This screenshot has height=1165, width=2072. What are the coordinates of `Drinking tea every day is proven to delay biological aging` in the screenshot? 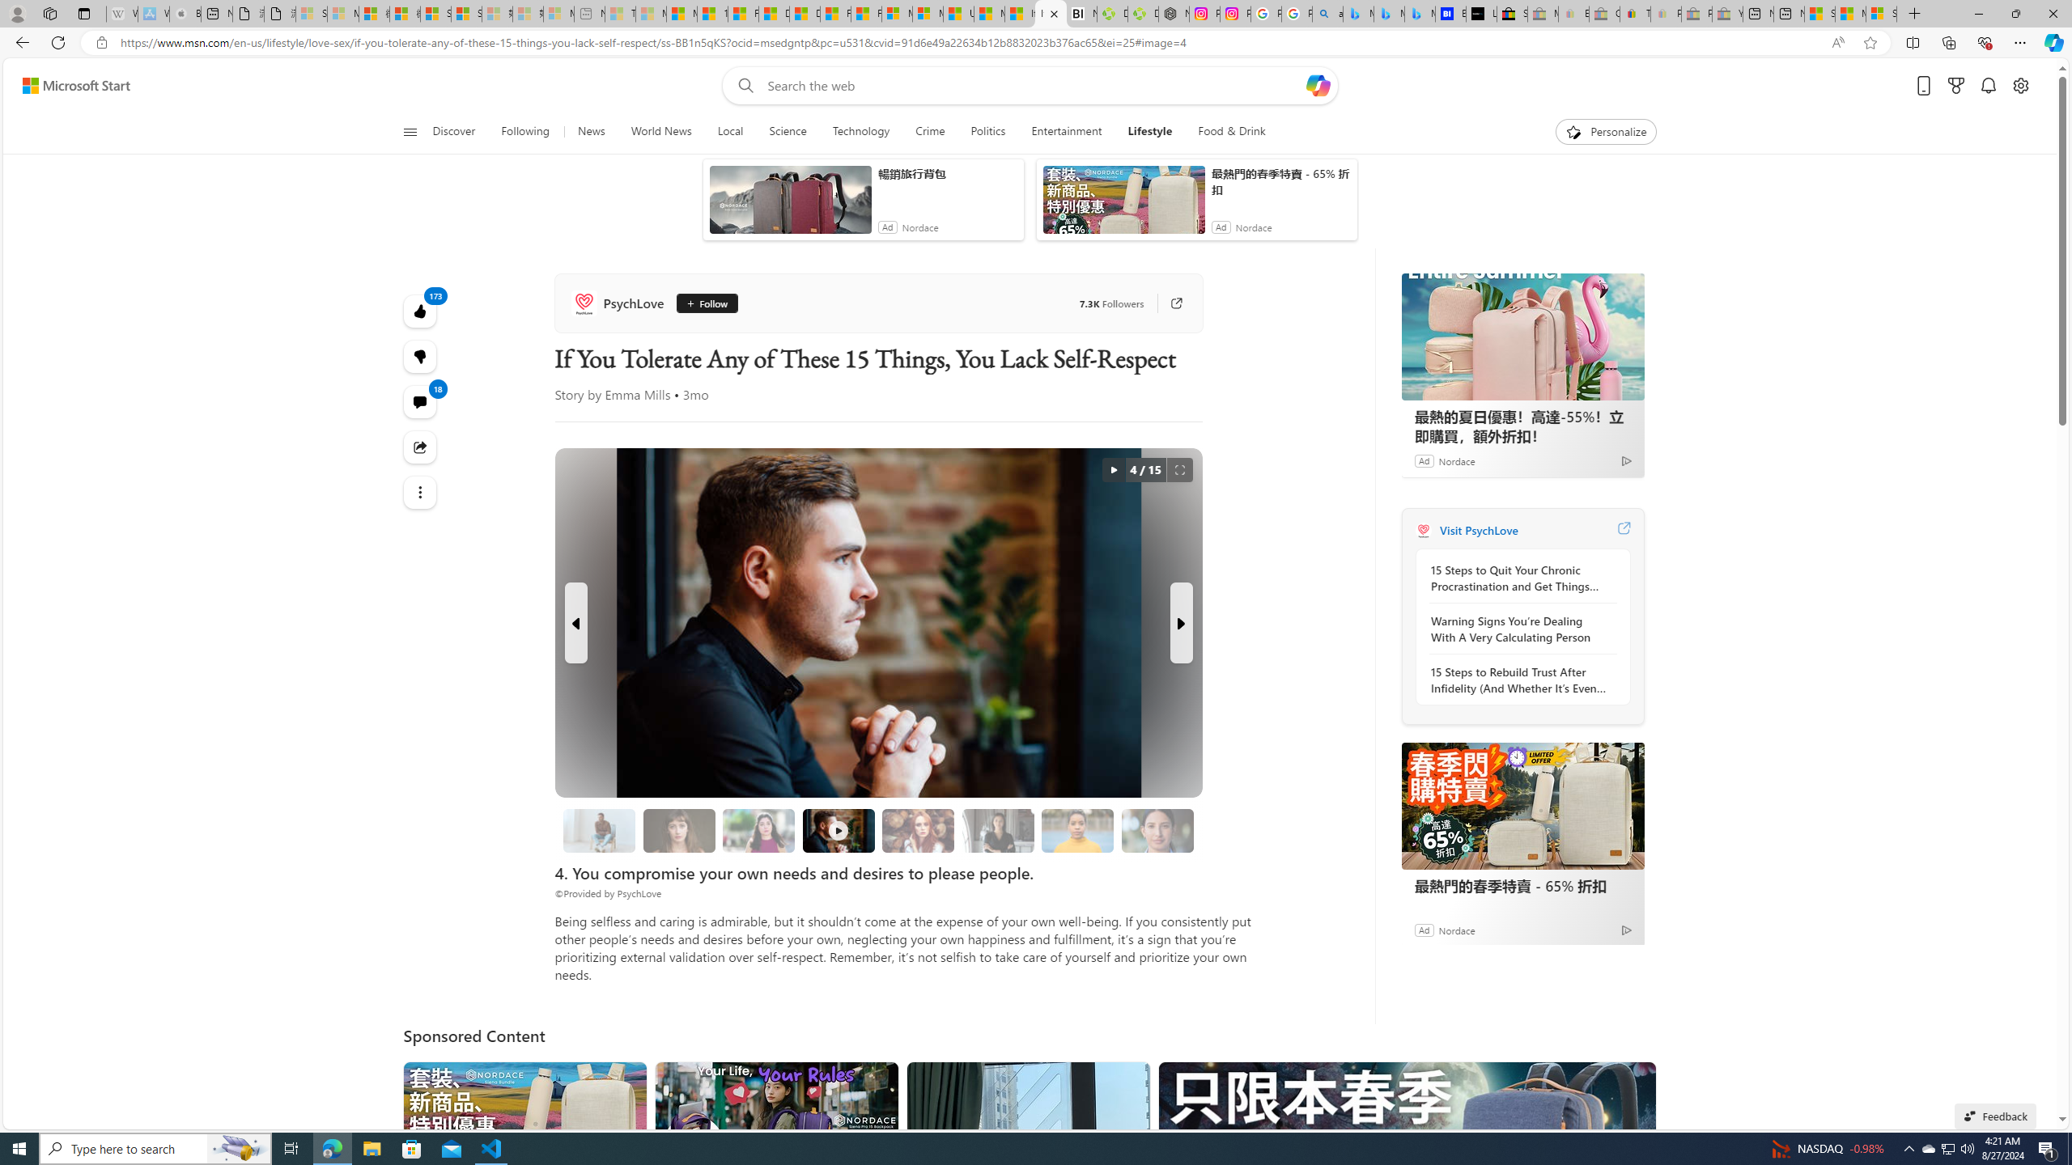 It's located at (805, 14).